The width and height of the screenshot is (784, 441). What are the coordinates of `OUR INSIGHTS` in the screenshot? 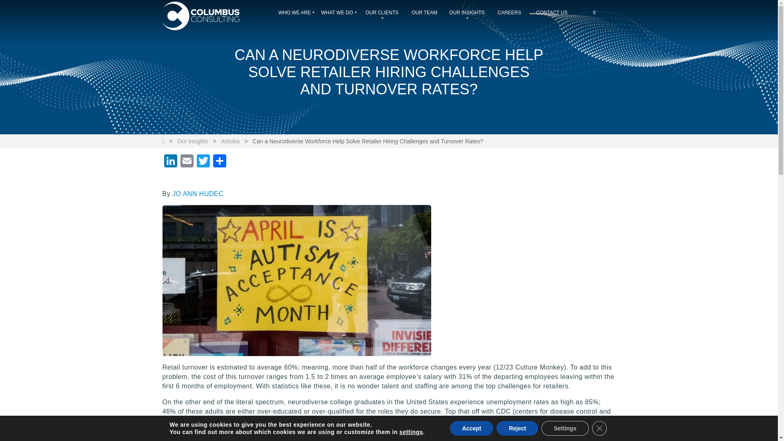 It's located at (467, 15).